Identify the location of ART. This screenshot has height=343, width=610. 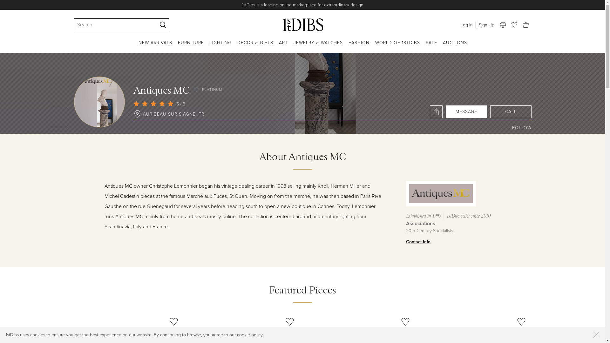
(283, 46).